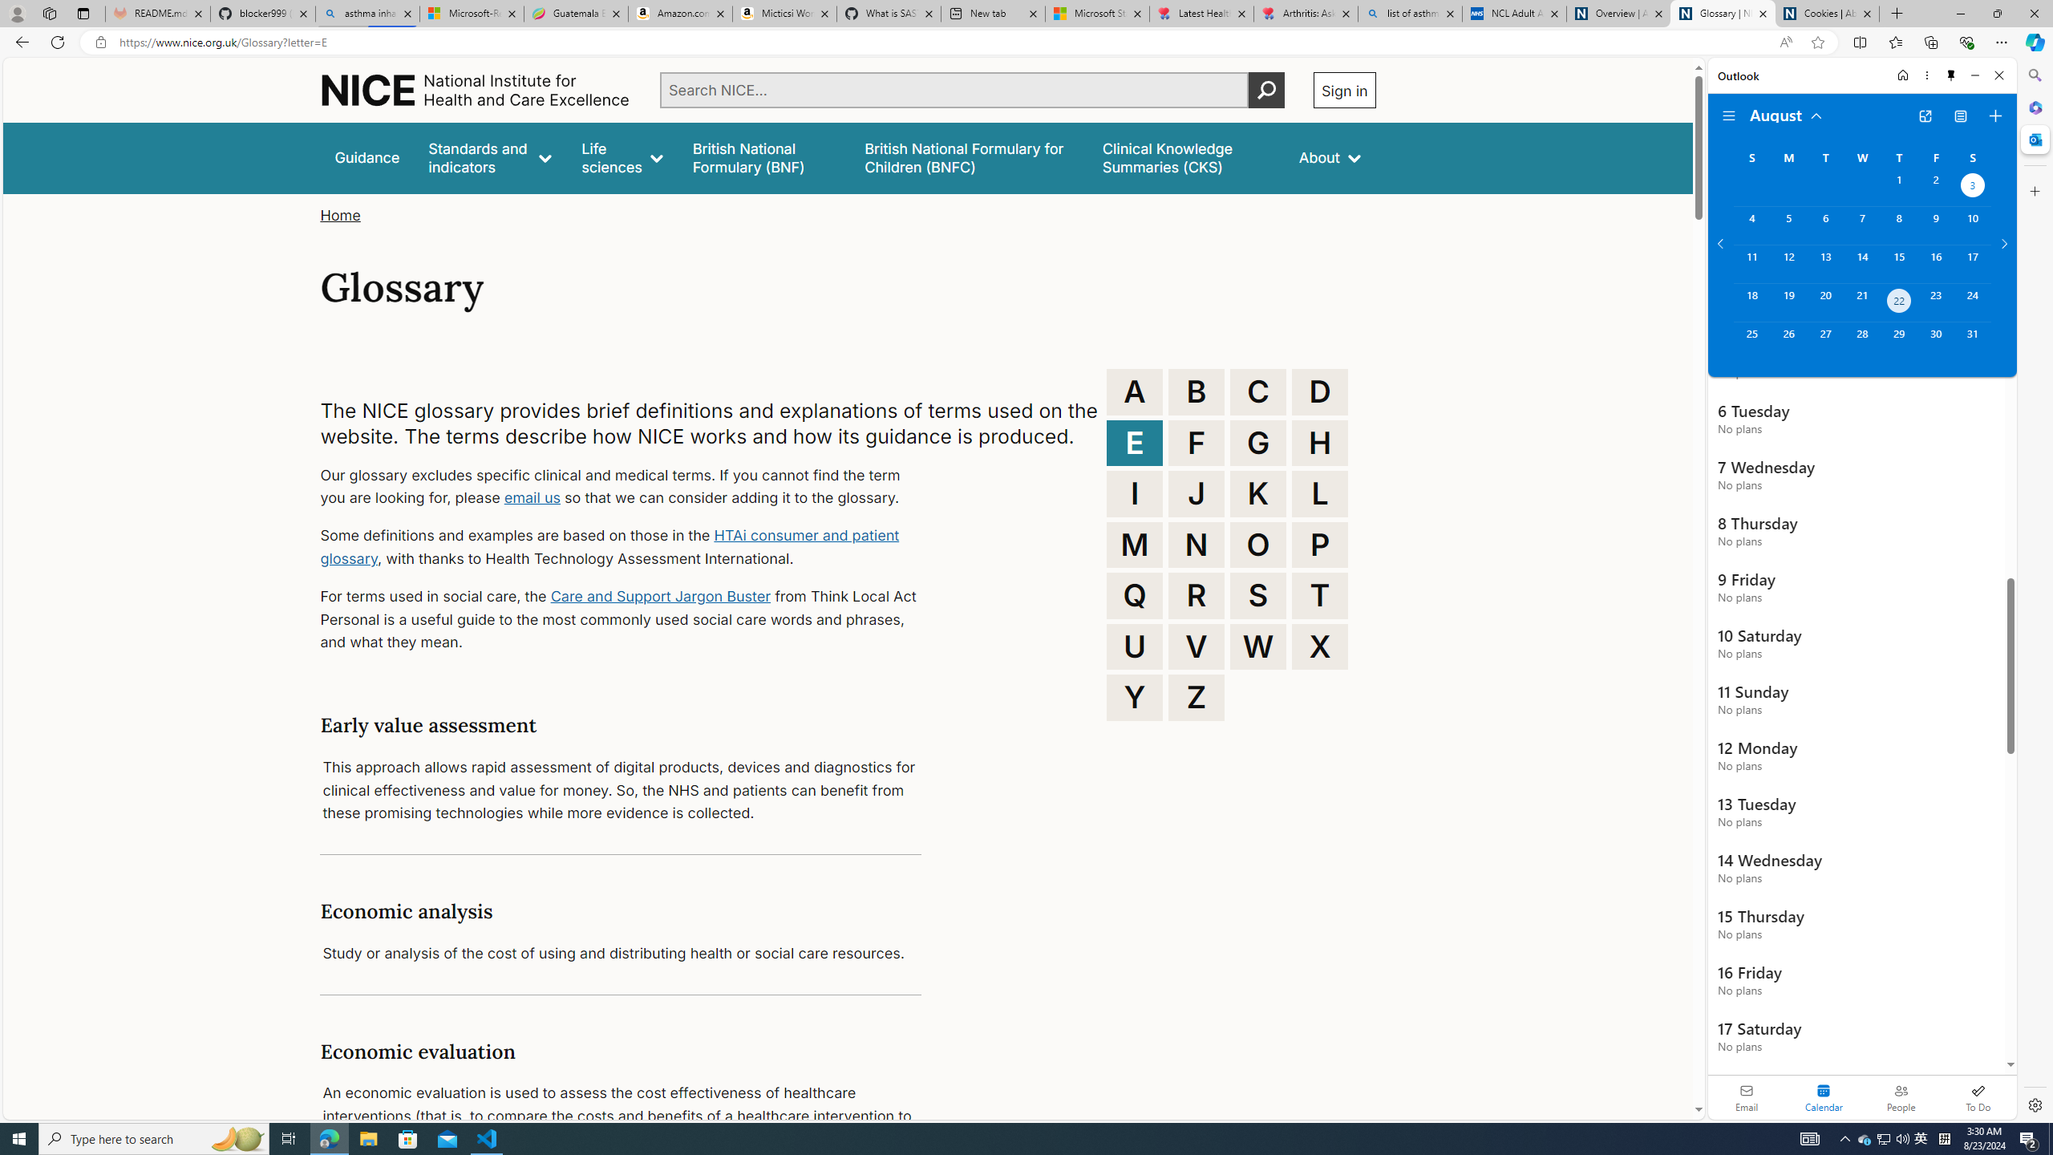 The width and height of the screenshot is (2053, 1155). I want to click on Friday, August 23, 2024. , so click(1936, 302).